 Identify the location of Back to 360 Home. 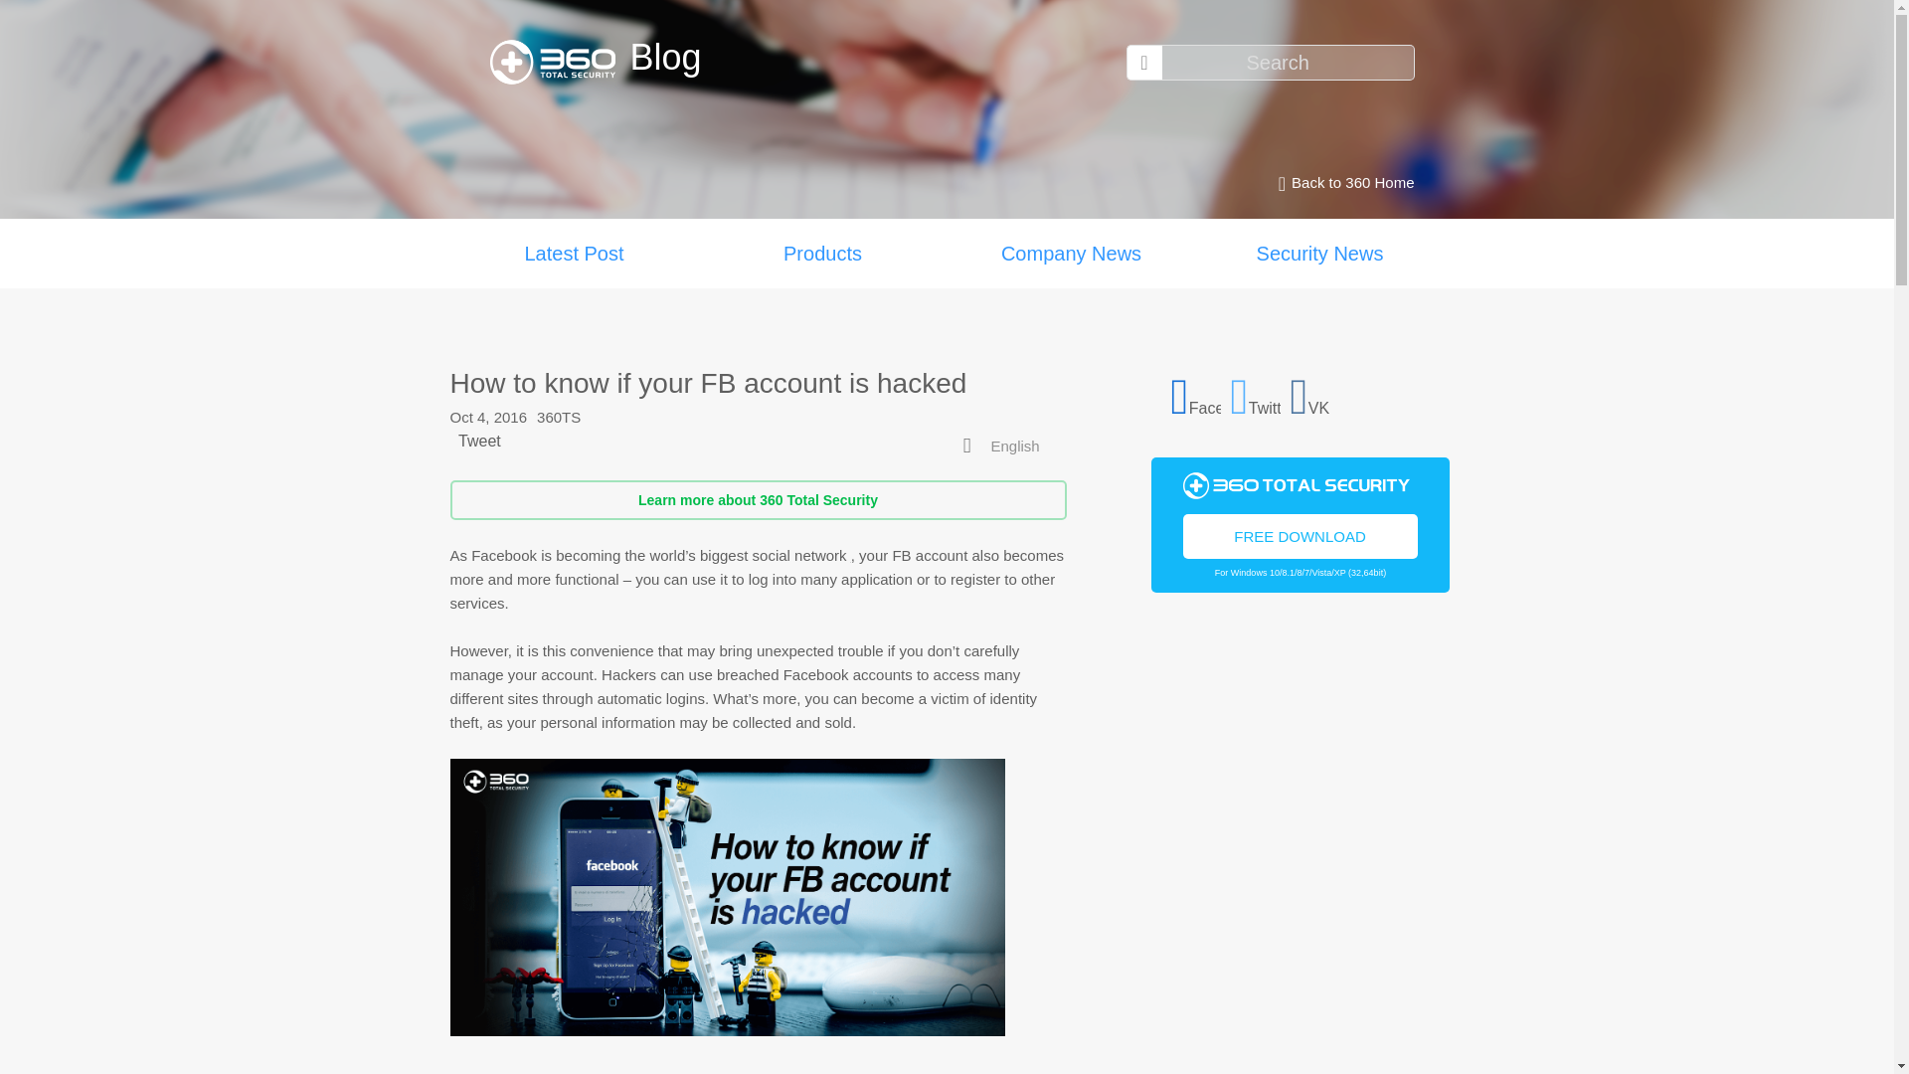
(1340, 183).